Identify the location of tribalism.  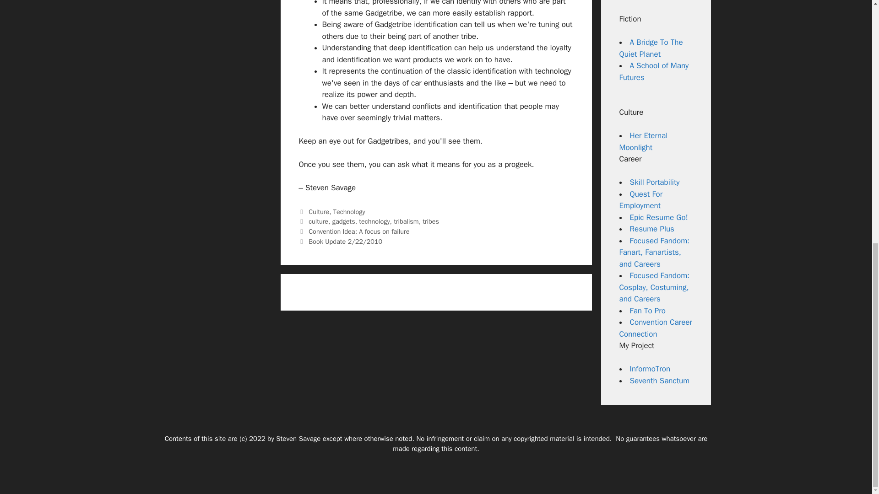
(406, 221).